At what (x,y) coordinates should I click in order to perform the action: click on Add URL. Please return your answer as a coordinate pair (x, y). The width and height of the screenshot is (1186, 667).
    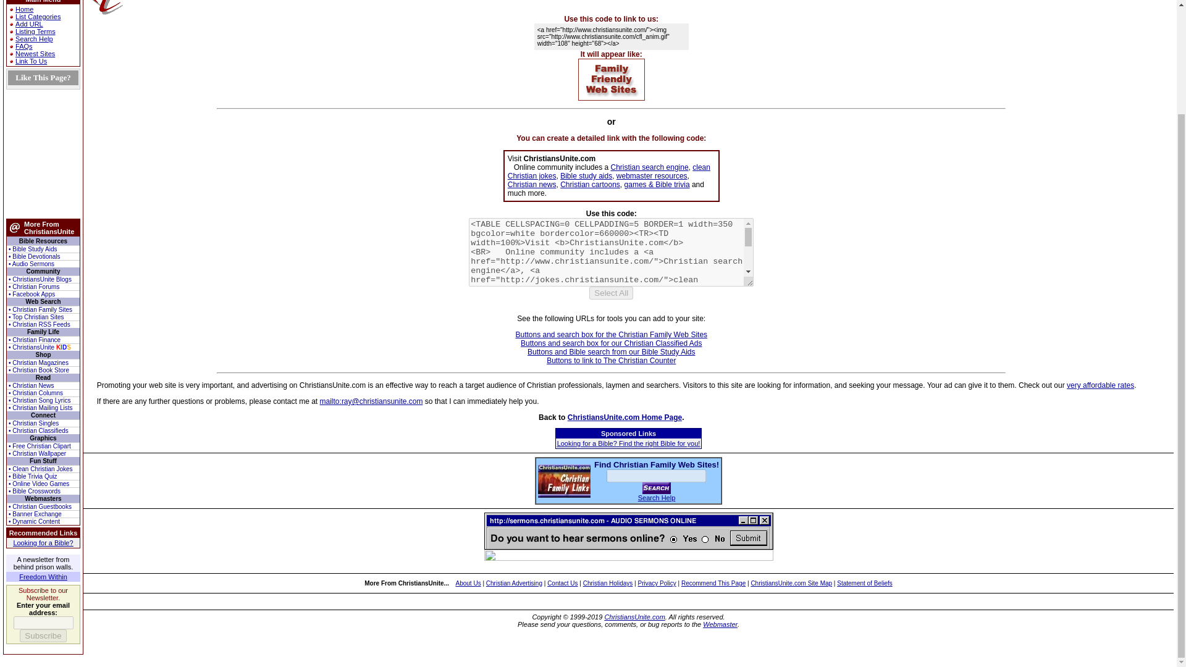
    Looking at the image, I should click on (28, 24).